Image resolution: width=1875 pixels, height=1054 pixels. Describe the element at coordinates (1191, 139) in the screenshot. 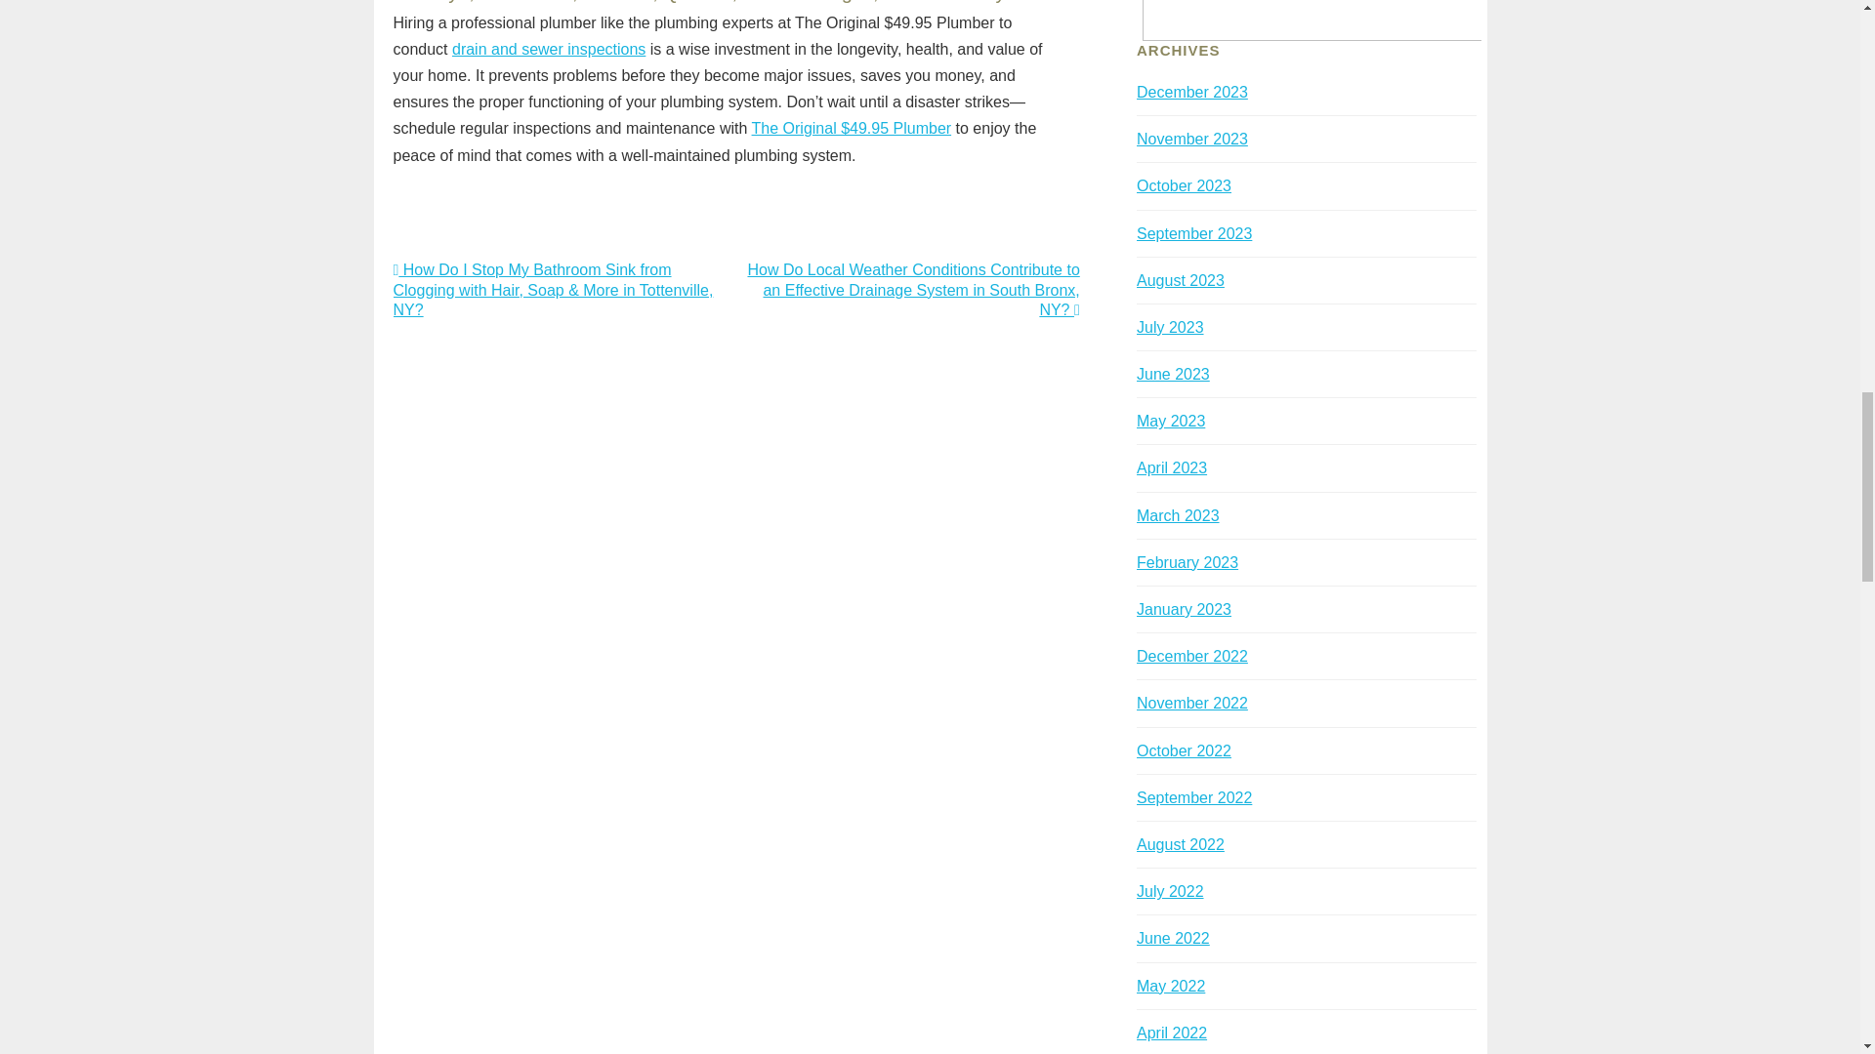

I see `November 2023` at that location.